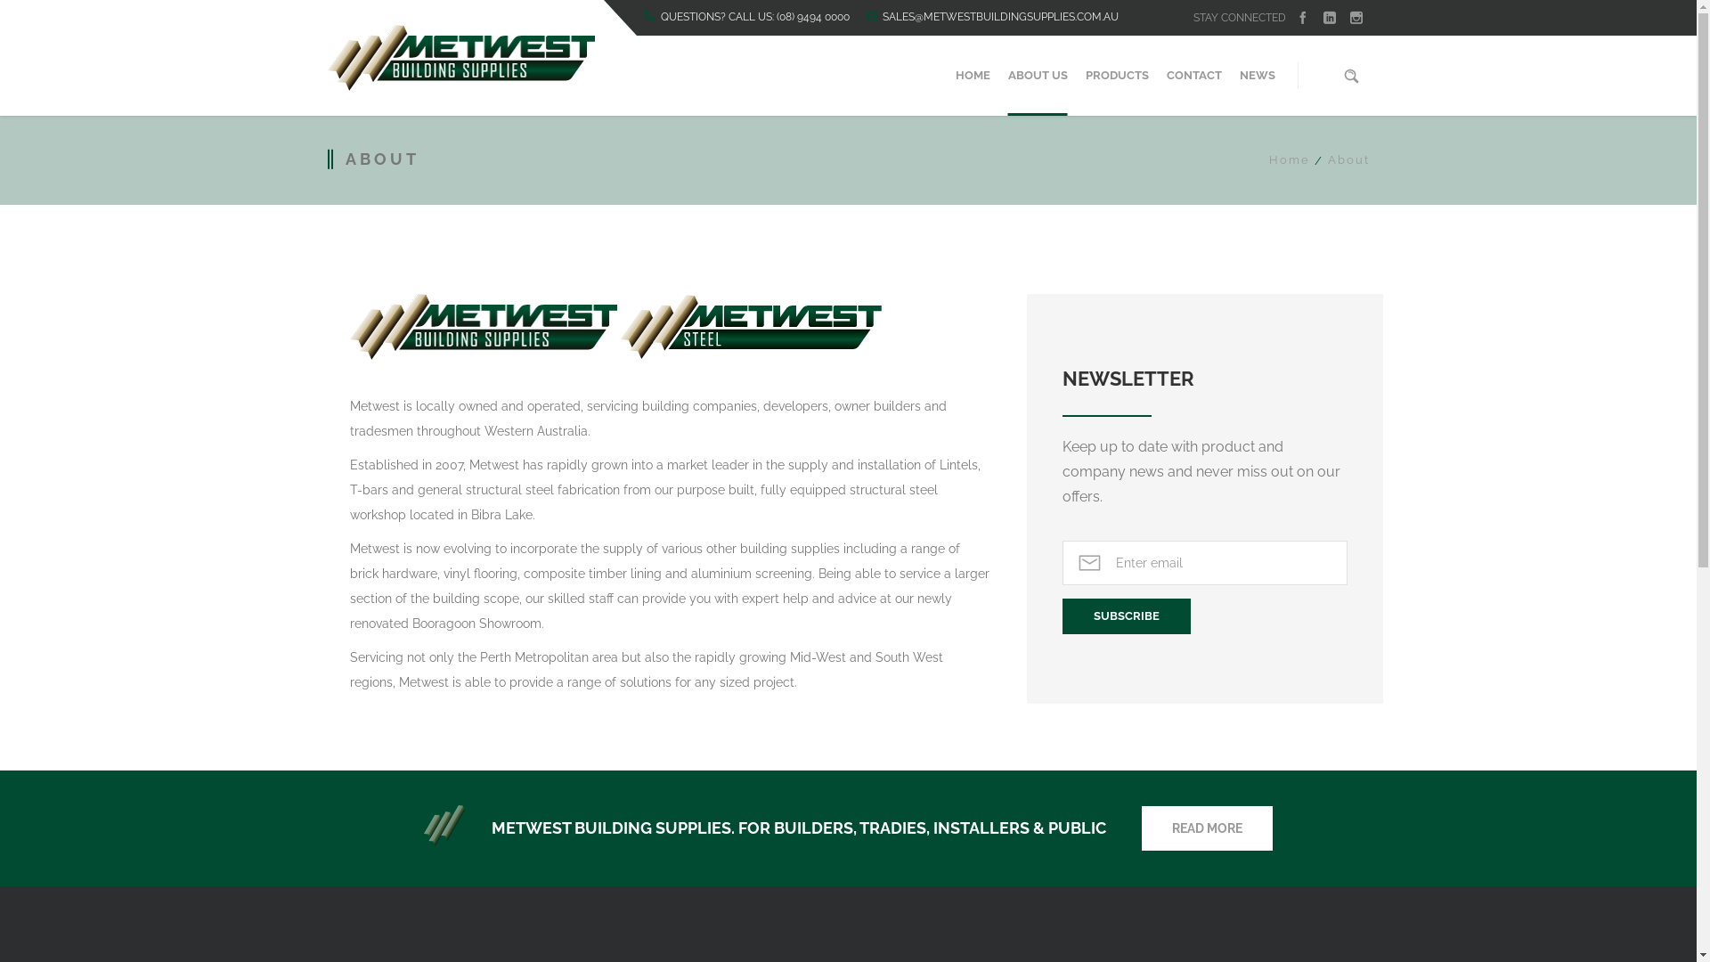 The height and width of the screenshot is (962, 1710). What do you see at coordinates (1038, 76) in the screenshot?
I see `ABOUT US` at bounding box center [1038, 76].